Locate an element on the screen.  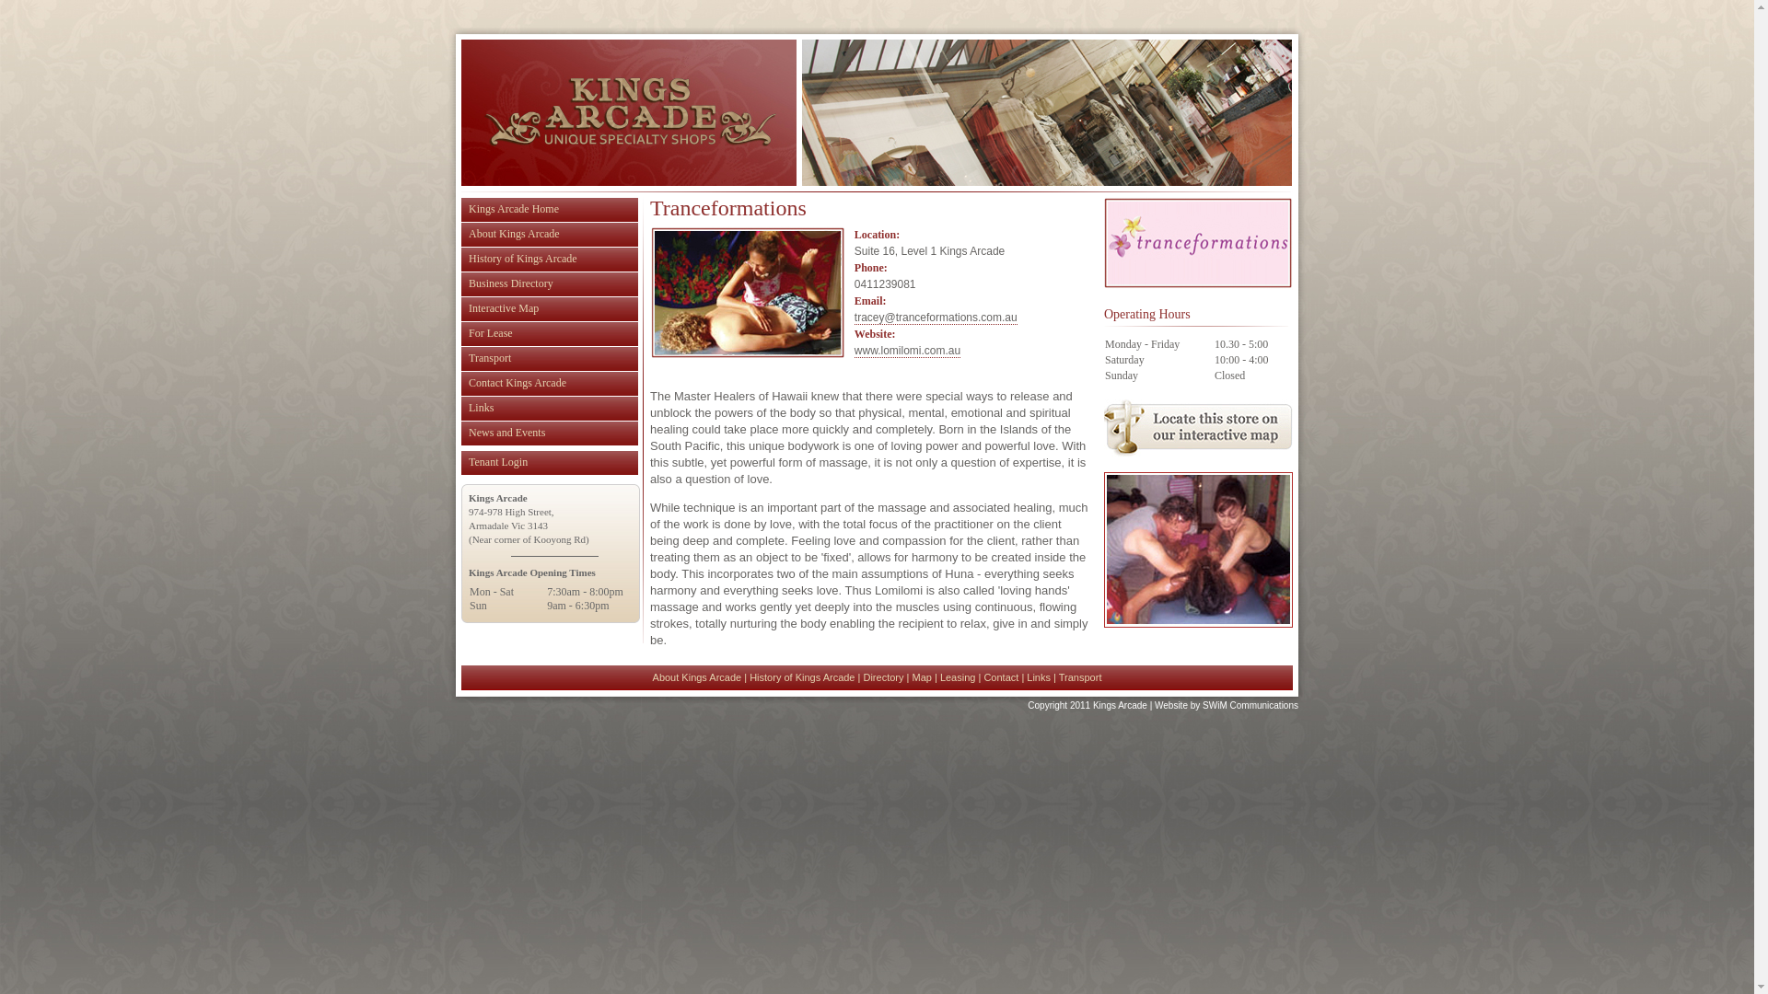
SWiM Communications is located at coordinates (1250, 705).